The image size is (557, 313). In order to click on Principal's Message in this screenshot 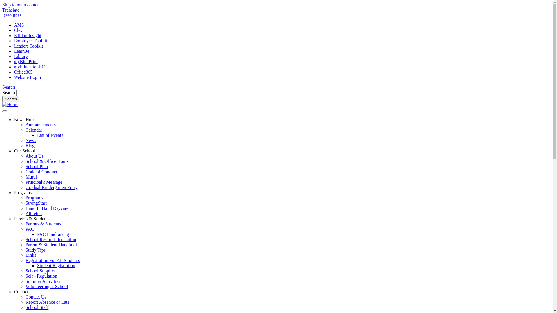, I will do `click(44, 182)`.